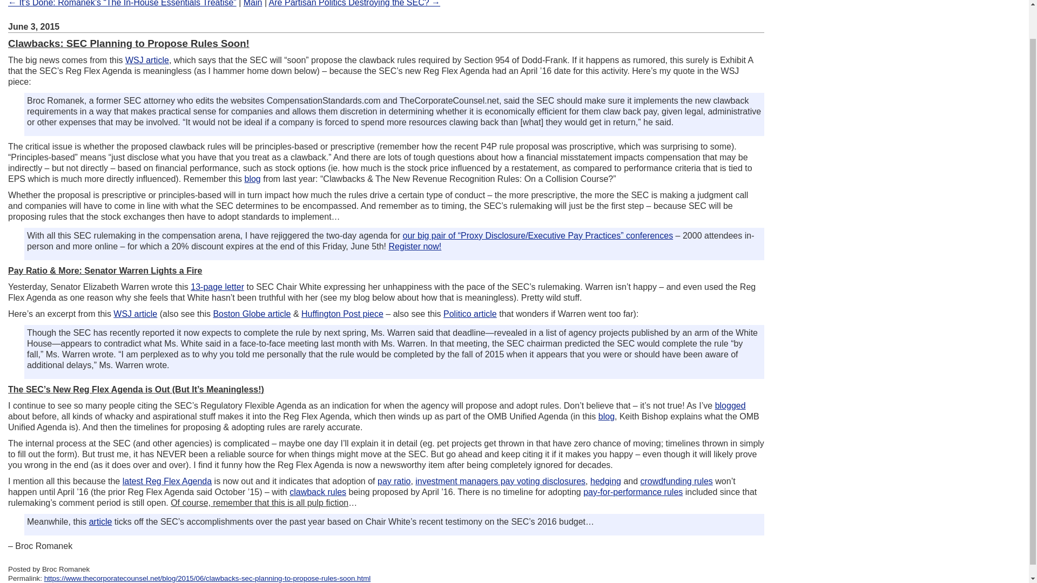 The height and width of the screenshot is (583, 1037). Describe the element at coordinates (318, 492) in the screenshot. I see `clawback rules` at that location.